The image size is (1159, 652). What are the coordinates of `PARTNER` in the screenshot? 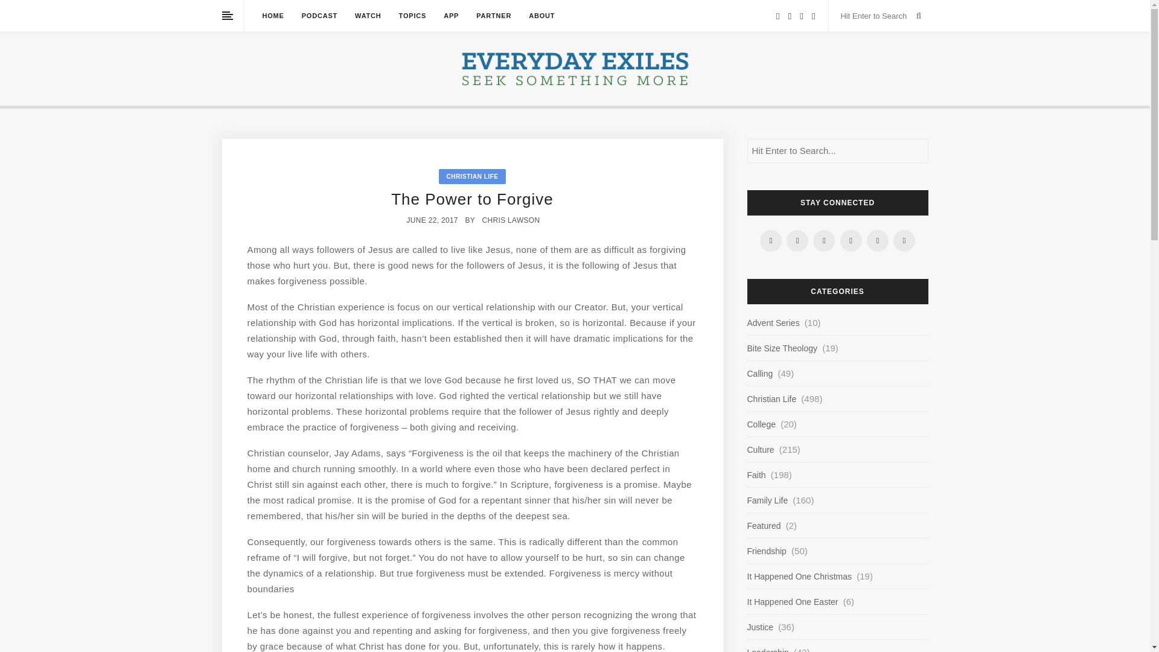 It's located at (494, 16).